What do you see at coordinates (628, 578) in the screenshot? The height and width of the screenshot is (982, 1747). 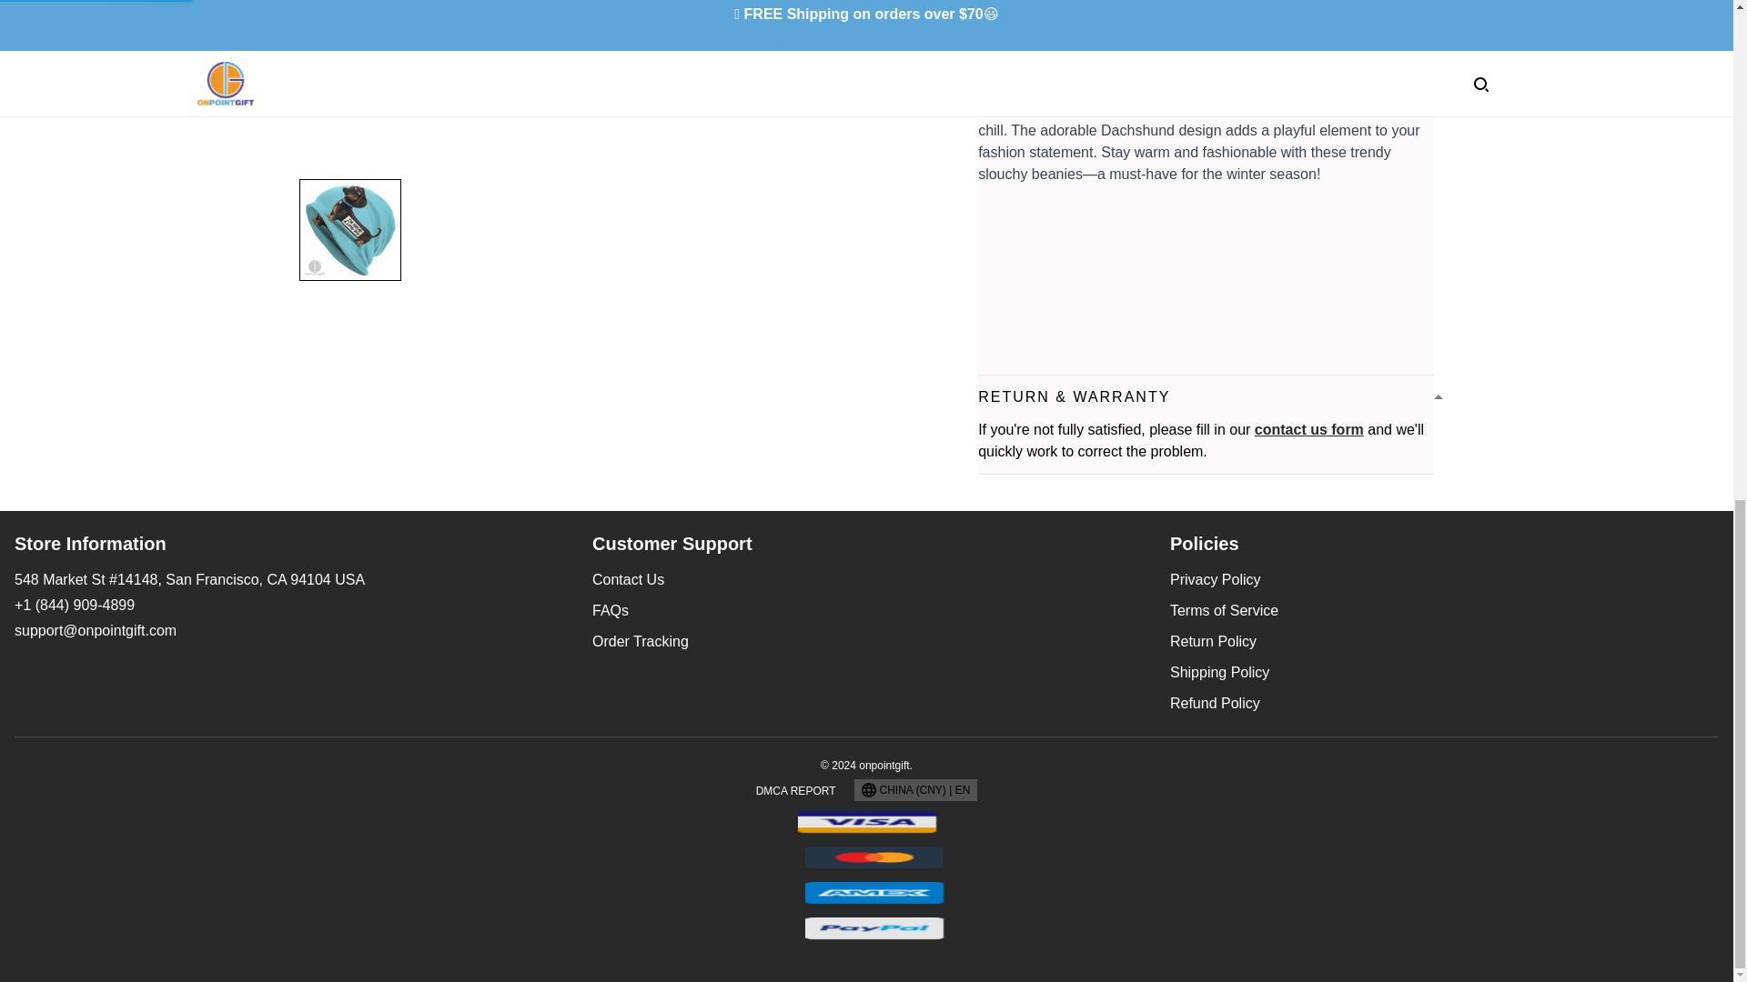 I see `Contact Us` at bounding box center [628, 578].